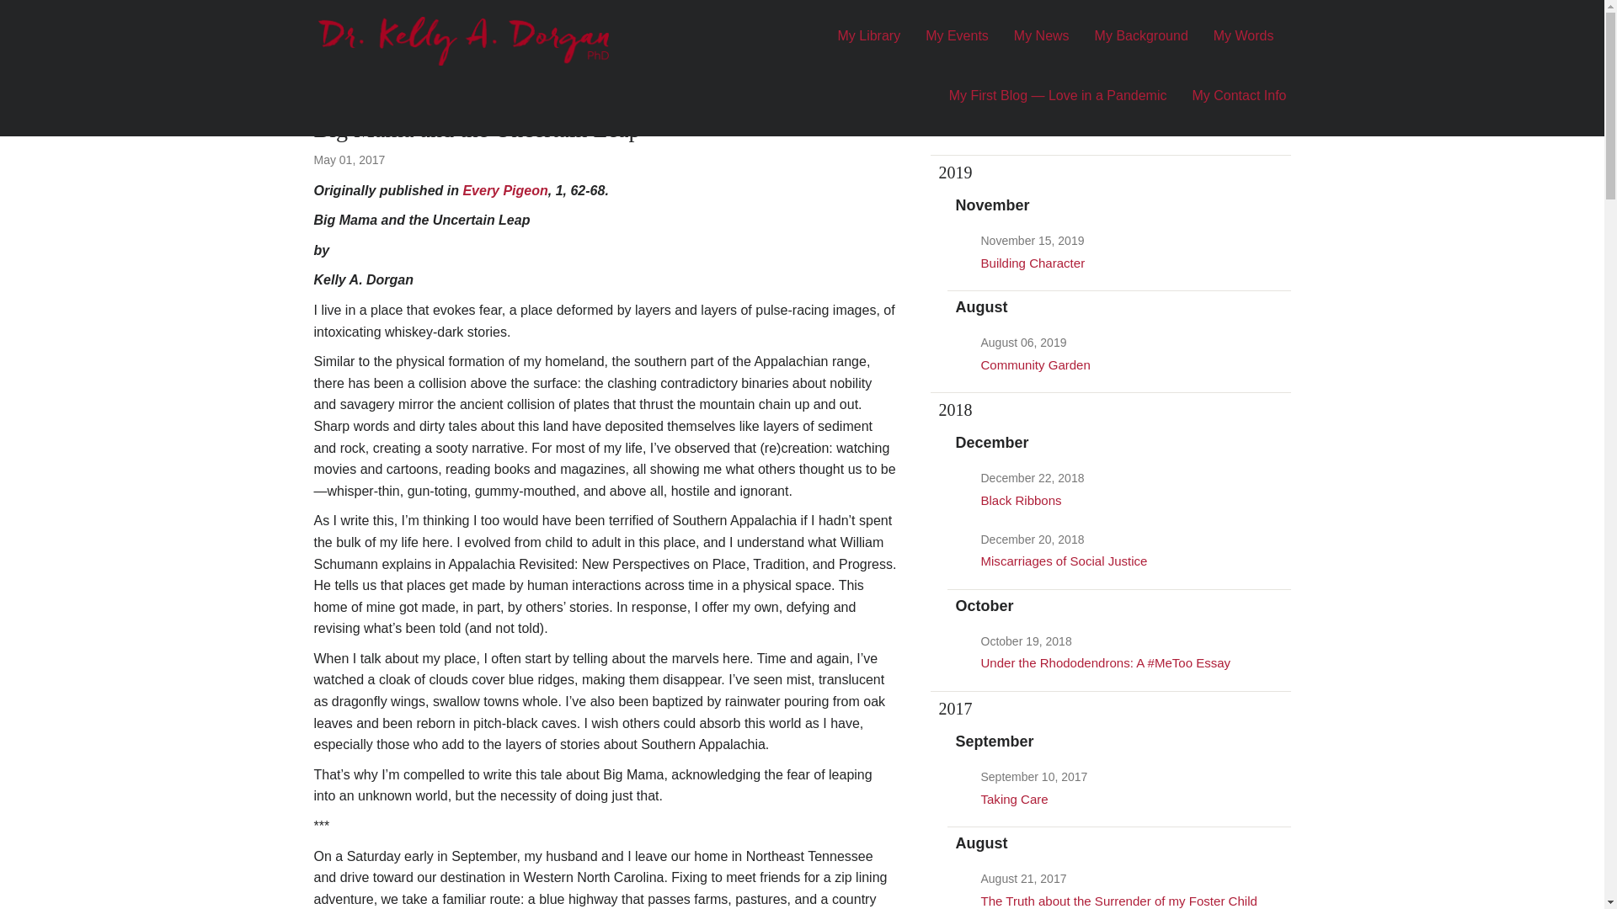 The width and height of the screenshot is (1617, 909). Describe the element at coordinates (1244, 46) in the screenshot. I see `My Words` at that location.